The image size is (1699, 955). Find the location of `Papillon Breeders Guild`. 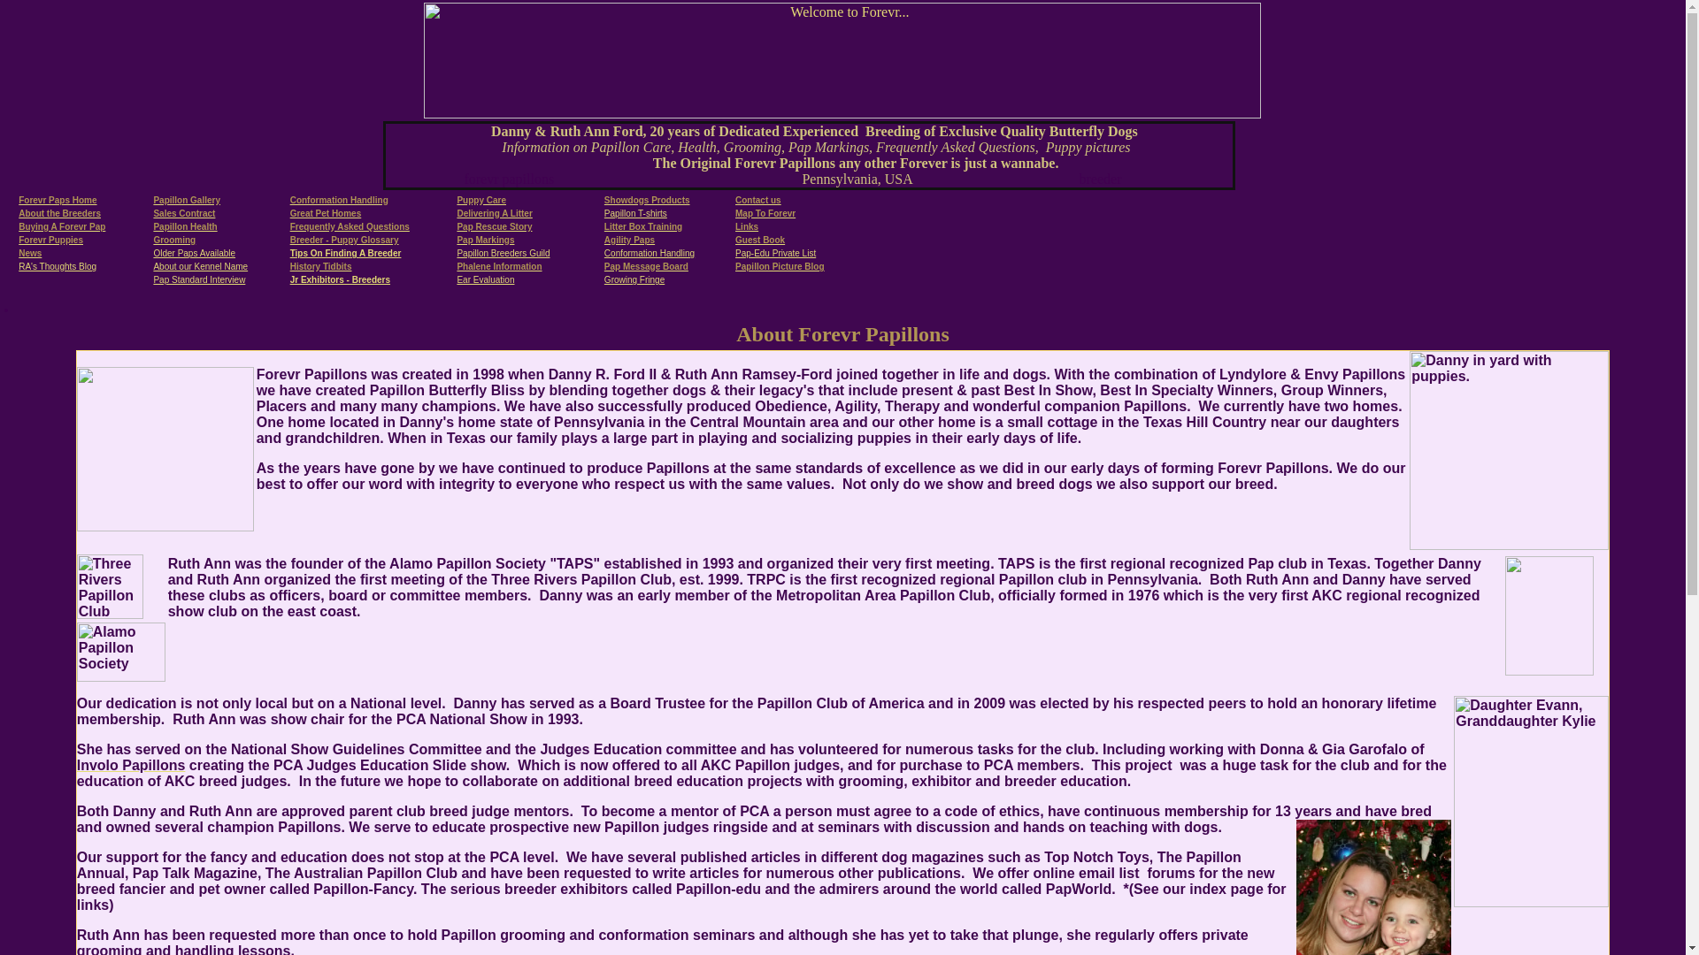

Papillon Breeders Guild is located at coordinates (503, 253).